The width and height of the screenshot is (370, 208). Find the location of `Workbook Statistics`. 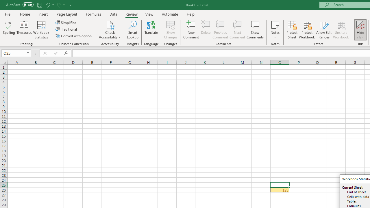

Workbook Statistics is located at coordinates (41, 29).